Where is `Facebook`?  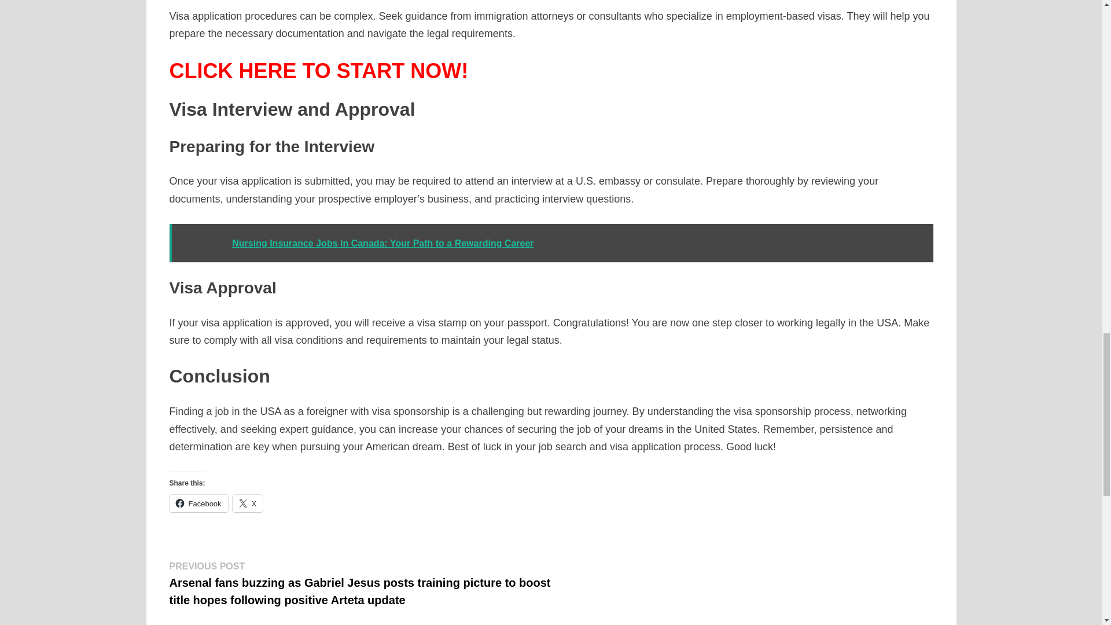
Facebook is located at coordinates (198, 503).